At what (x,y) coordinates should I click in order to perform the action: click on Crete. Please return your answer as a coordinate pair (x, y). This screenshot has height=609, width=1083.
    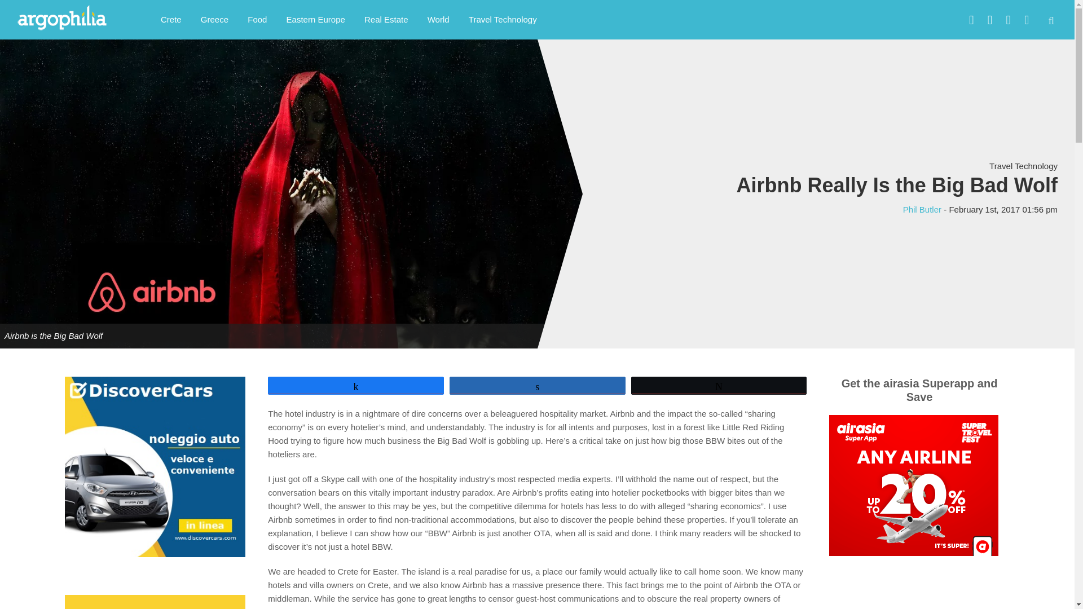
    Looking at the image, I should click on (171, 19).